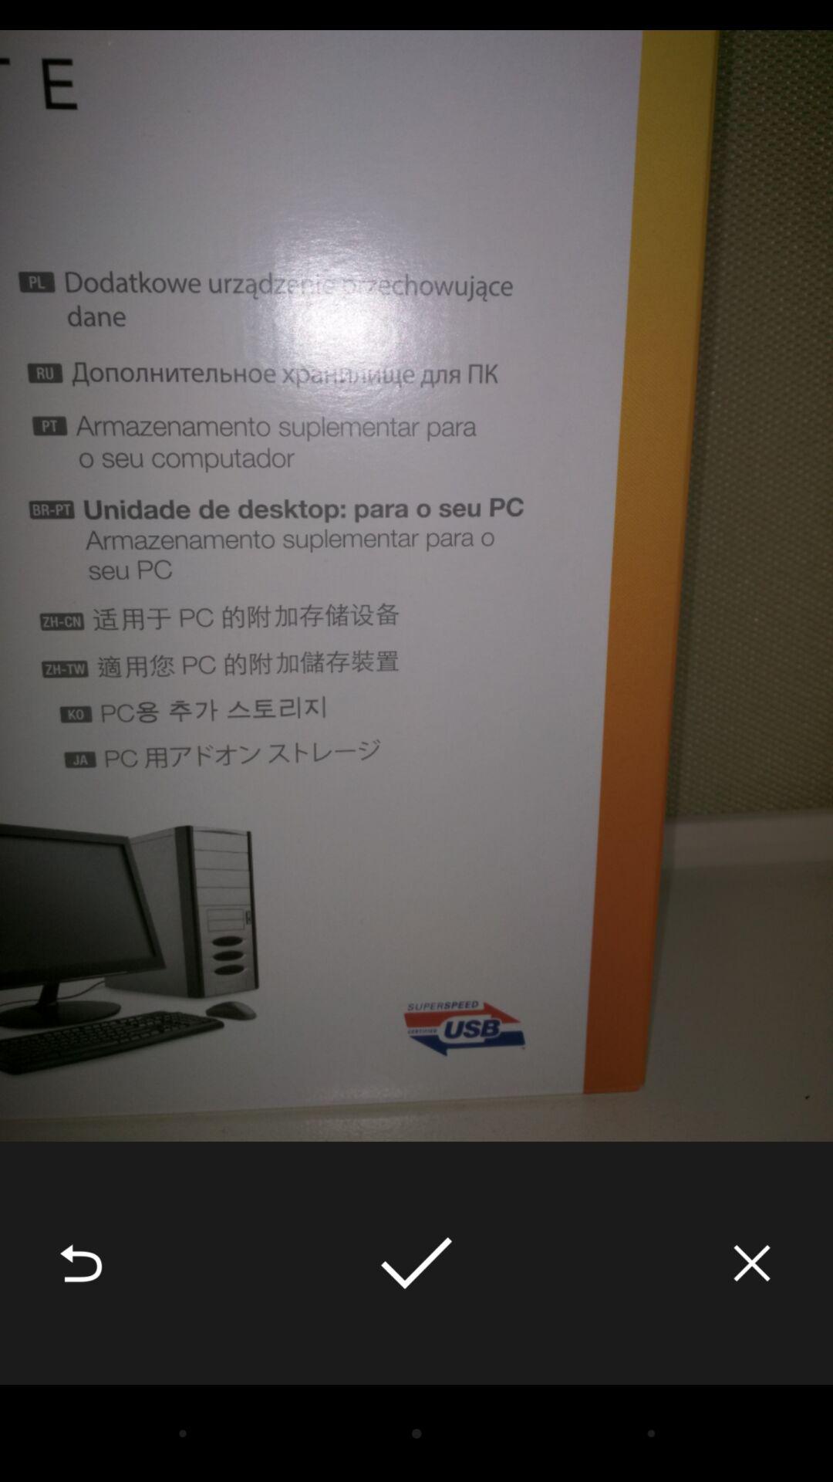 The height and width of the screenshot is (1482, 833). Describe the element at coordinates (752, 1263) in the screenshot. I see `open item at the bottom right corner` at that location.